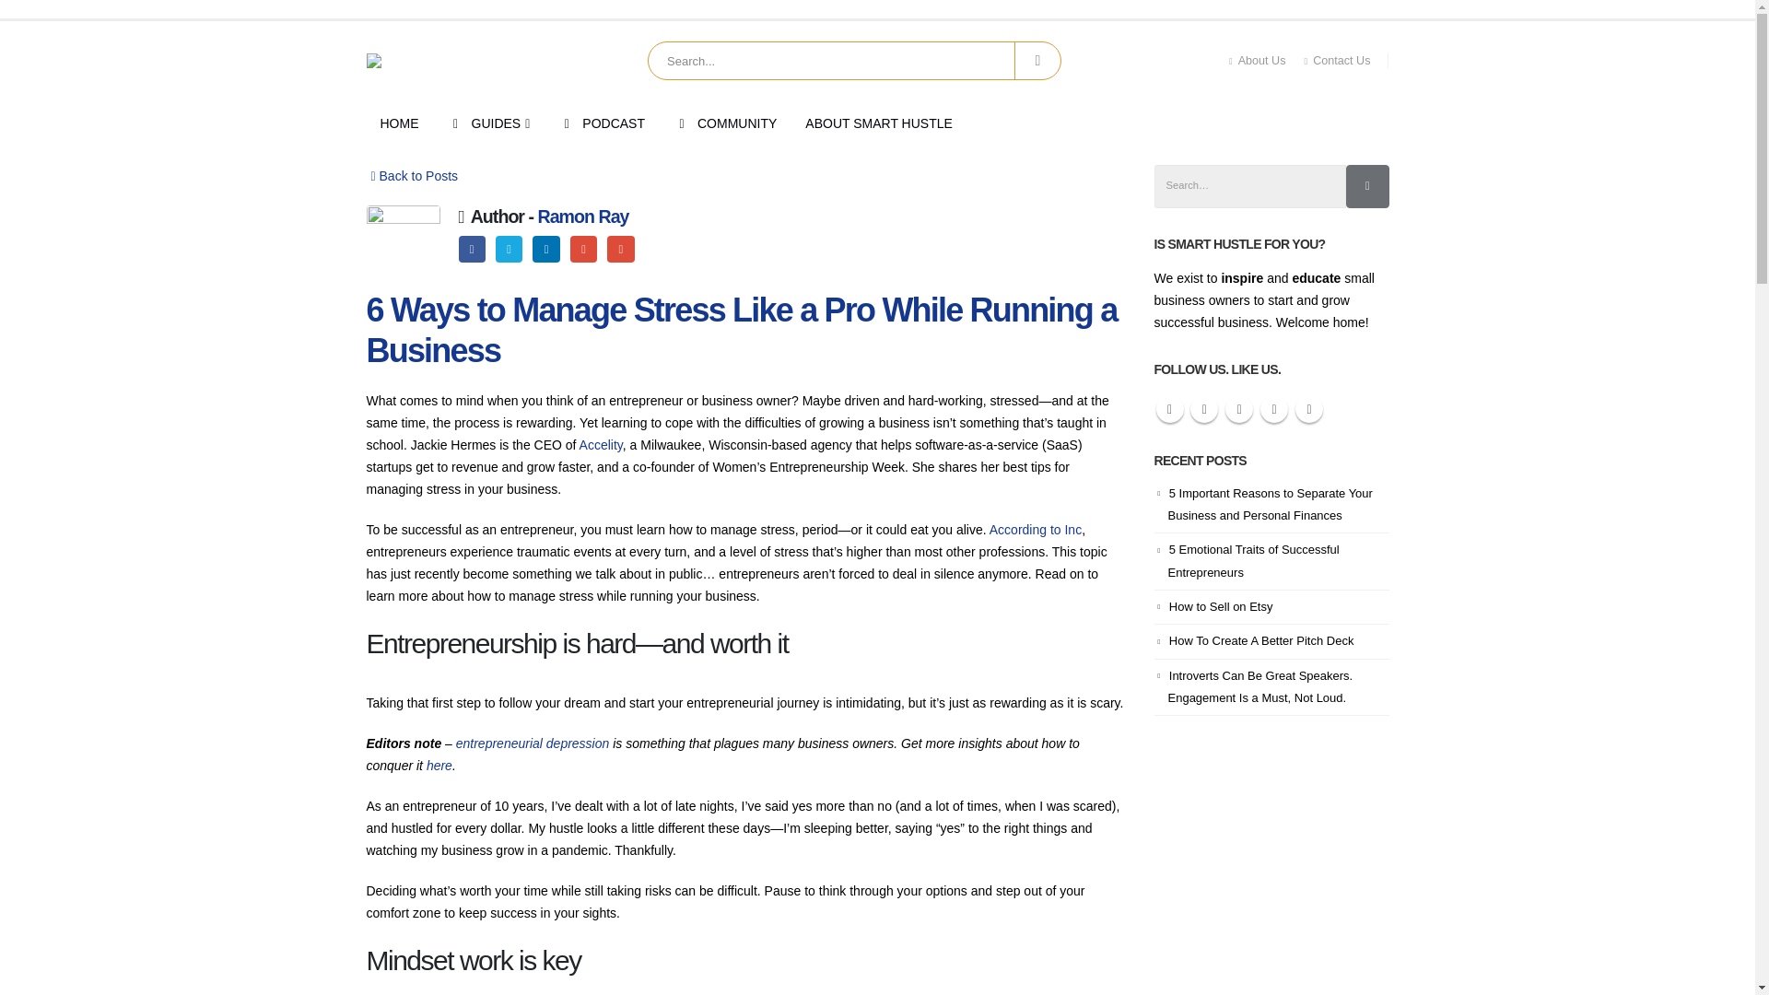 This screenshot has width=1769, height=995. I want to click on Email, so click(619, 249).